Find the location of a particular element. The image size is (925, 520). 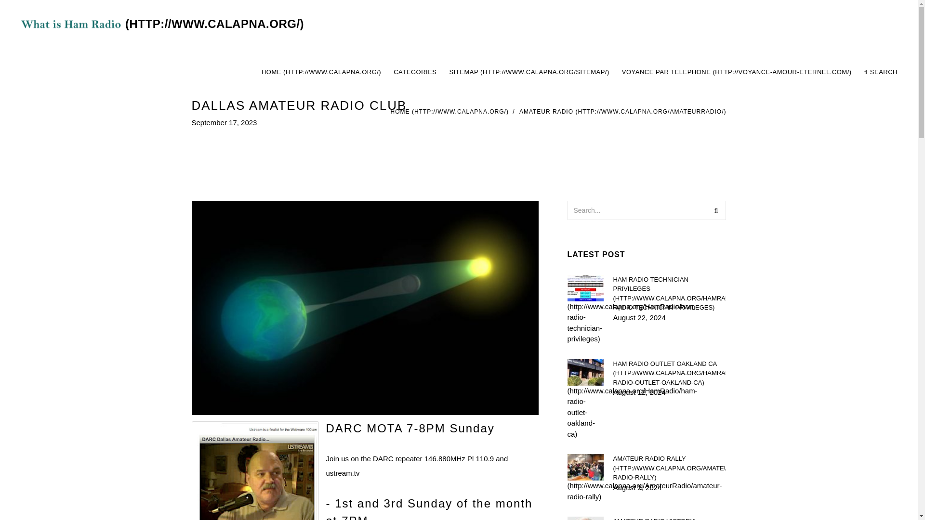

AMATEUR RADIO VICTORIA is located at coordinates (669, 518).